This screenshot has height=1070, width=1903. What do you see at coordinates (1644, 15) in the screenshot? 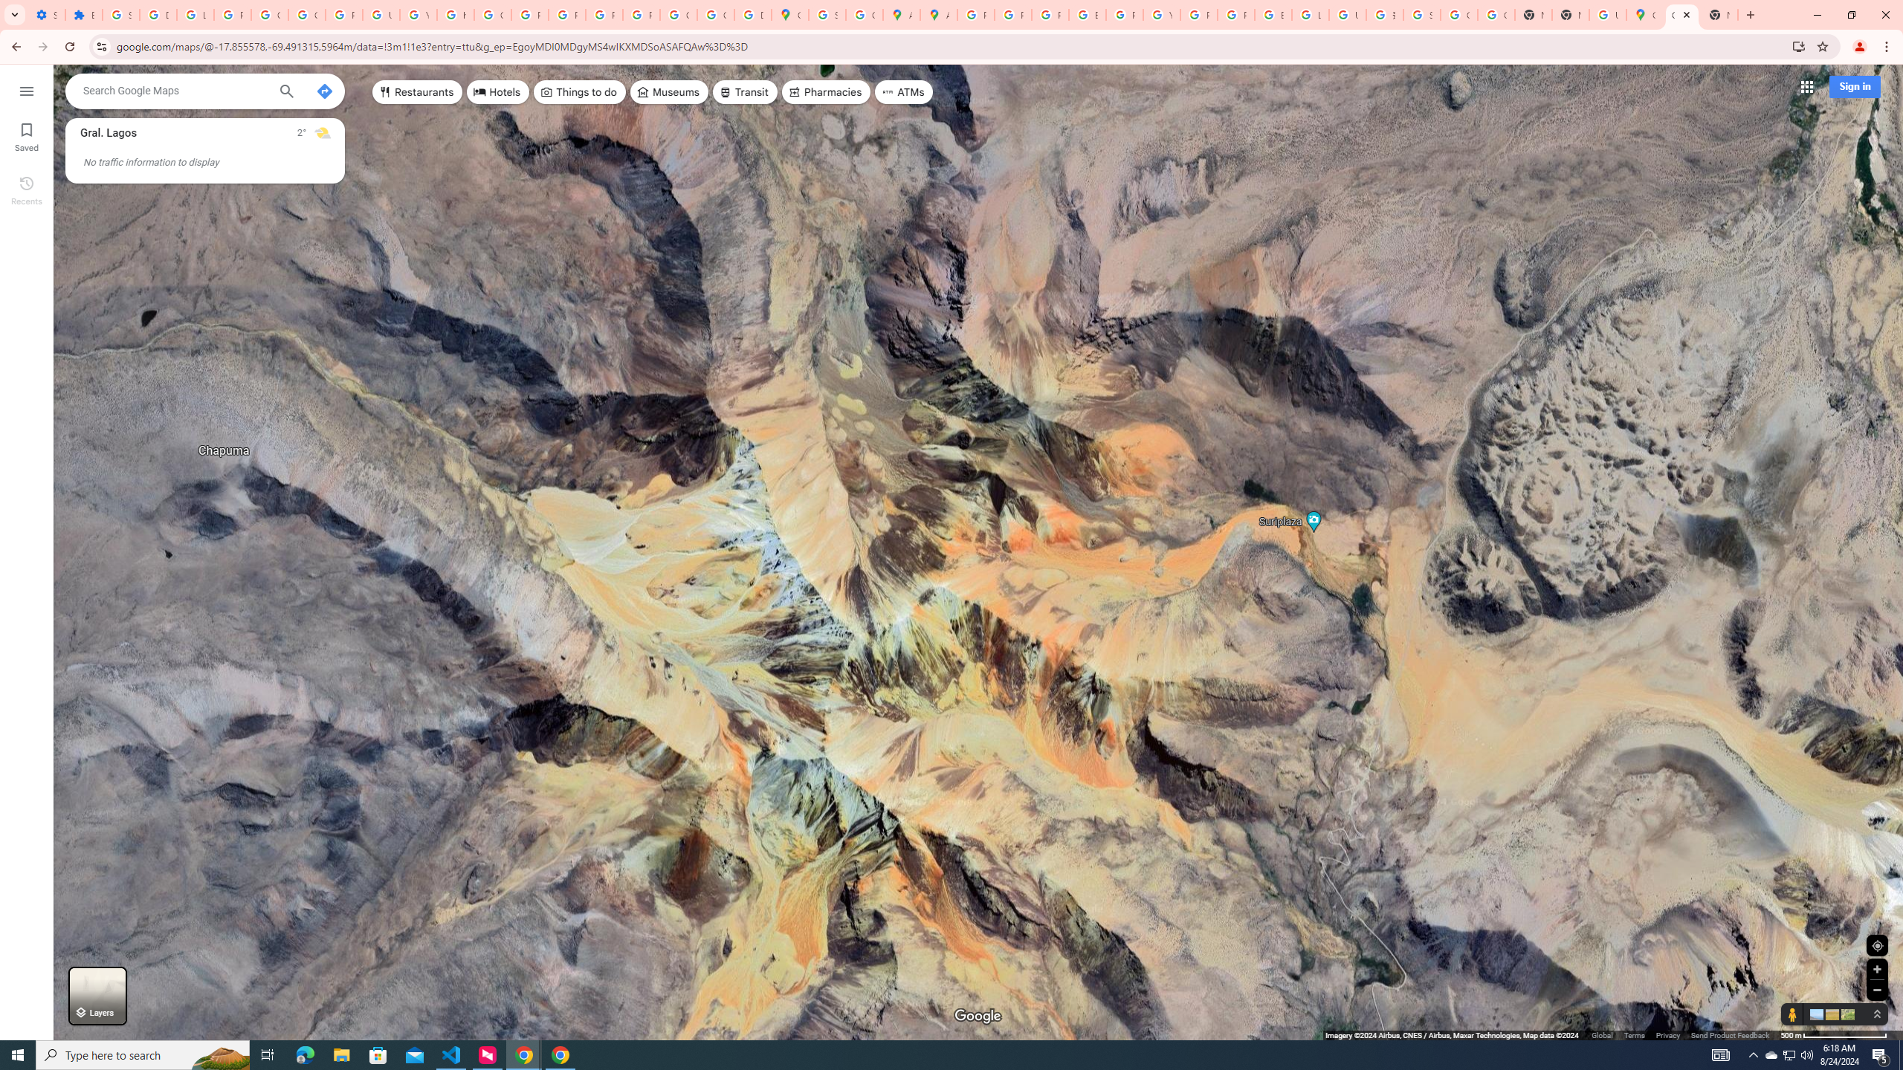
I see `Google Maps` at bounding box center [1644, 15].